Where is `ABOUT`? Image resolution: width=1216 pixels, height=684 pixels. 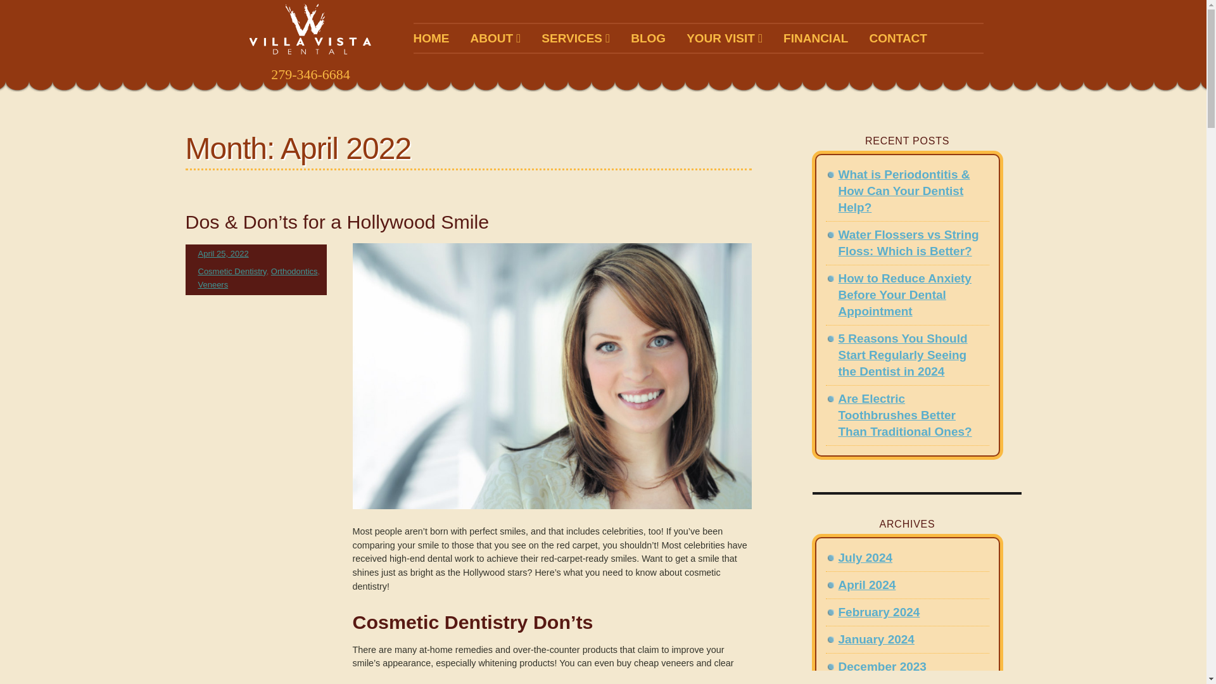
ABOUT is located at coordinates (495, 38).